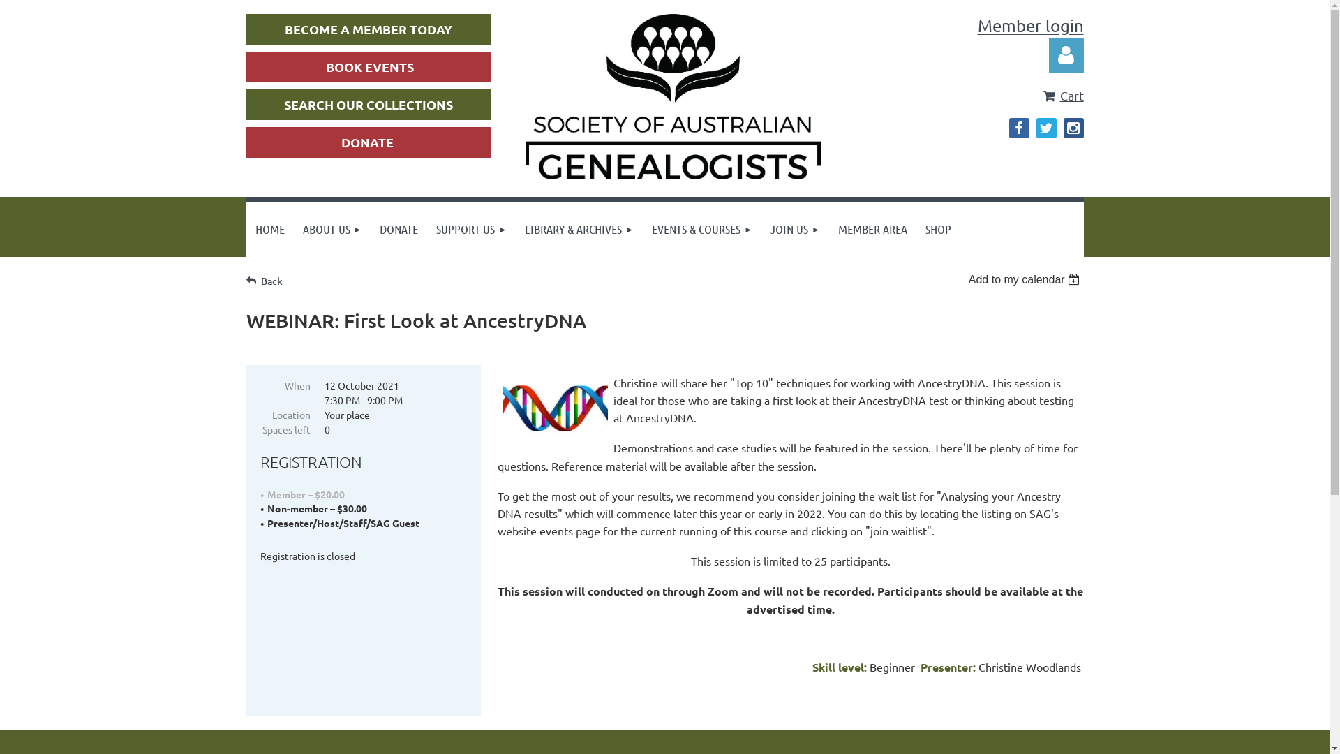 This screenshot has width=1340, height=754. Describe the element at coordinates (1064, 95) in the screenshot. I see `Cart` at that location.